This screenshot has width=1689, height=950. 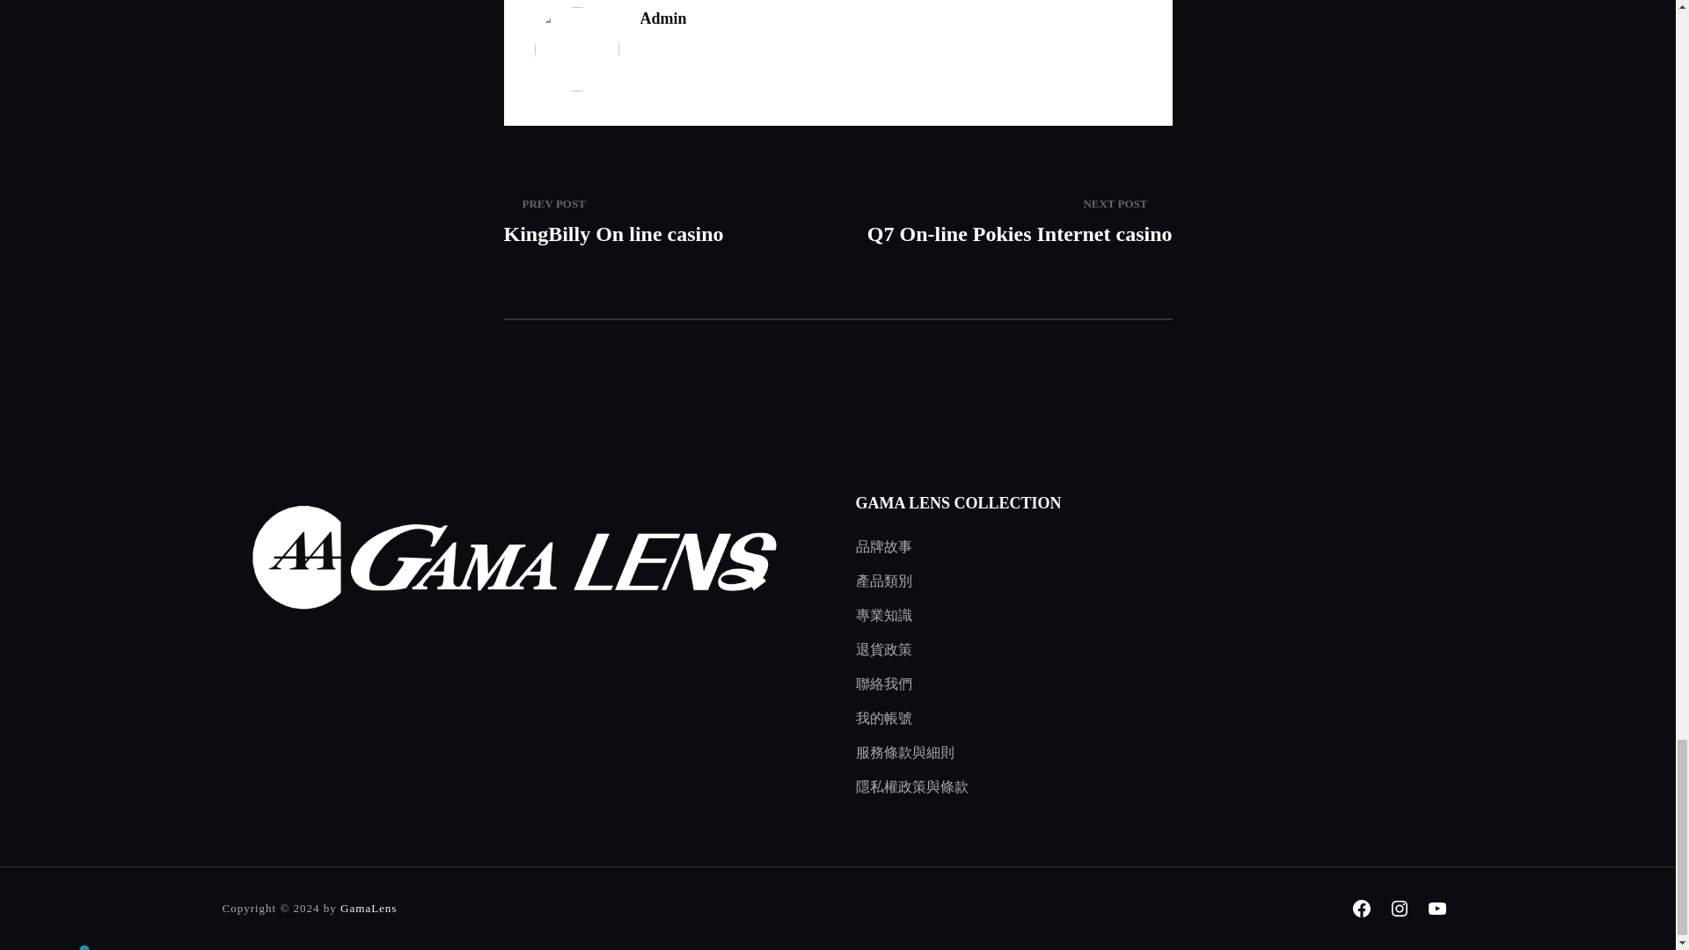 I want to click on GamaLens, so click(x=1361, y=908).